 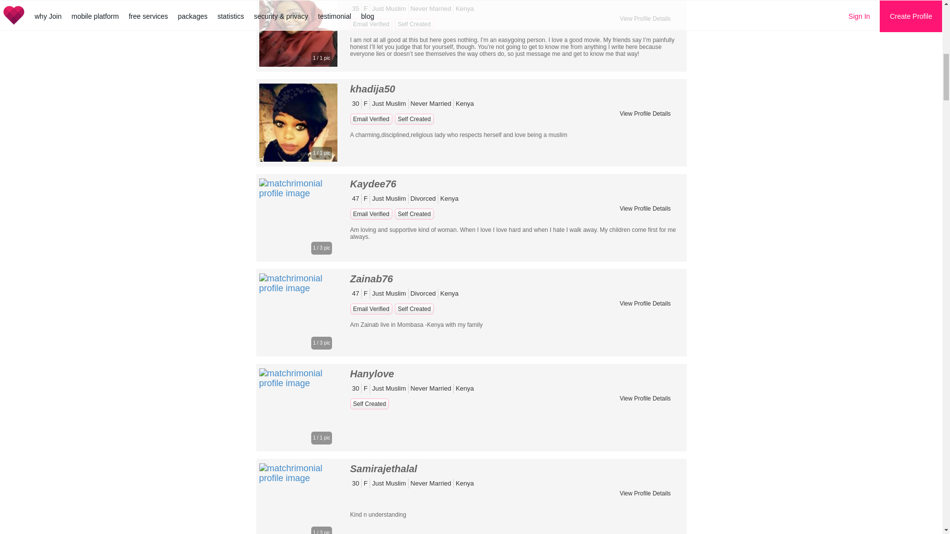 What do you see at coordinates (645, 93) in the screenshot?
I see `Send Message` at bounding box center [645, 93].